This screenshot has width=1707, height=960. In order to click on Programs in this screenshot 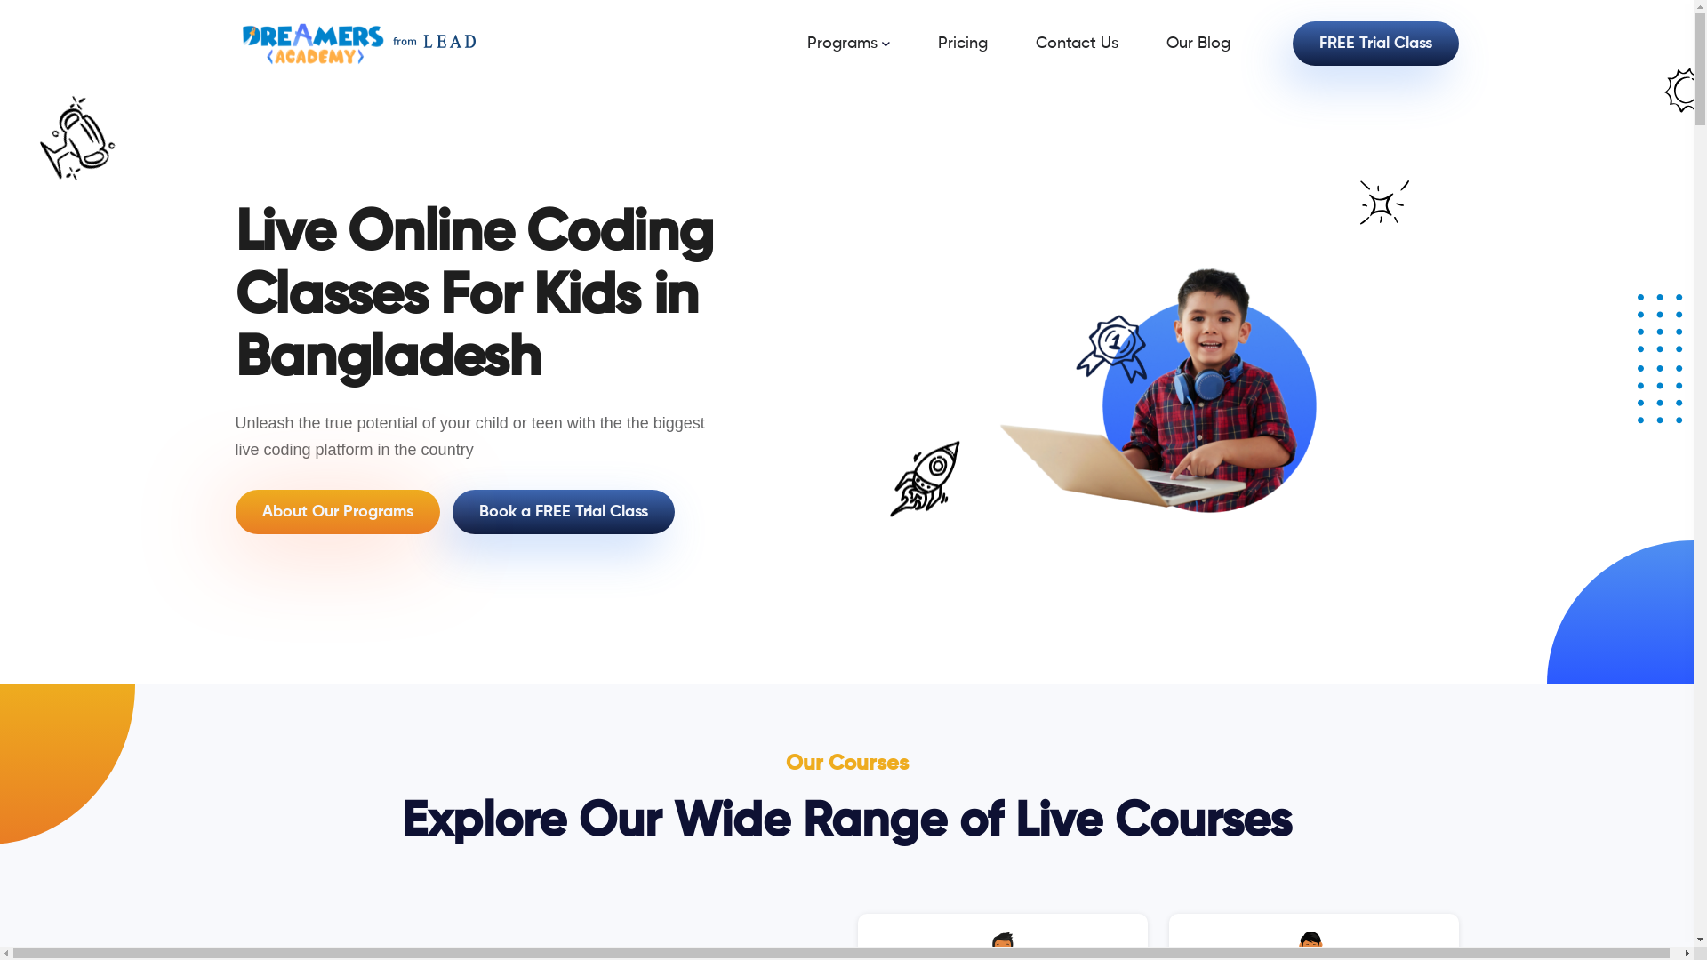, I will do `click(871, 44)`.